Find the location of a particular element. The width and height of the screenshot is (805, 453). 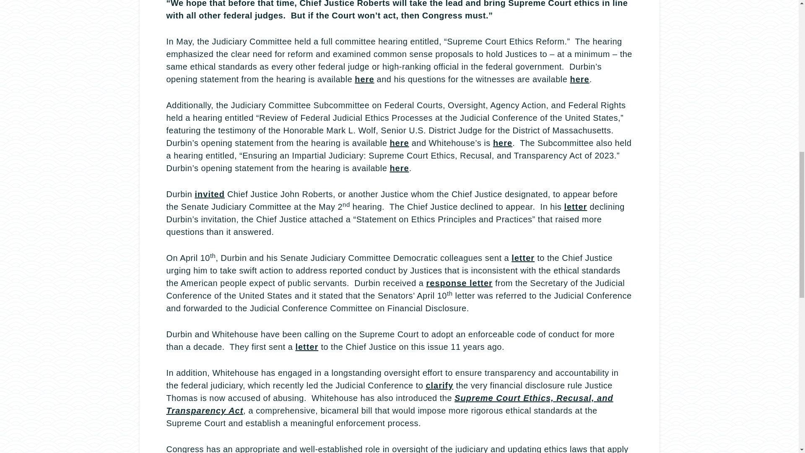

invited is located at coordinates (210, 194).